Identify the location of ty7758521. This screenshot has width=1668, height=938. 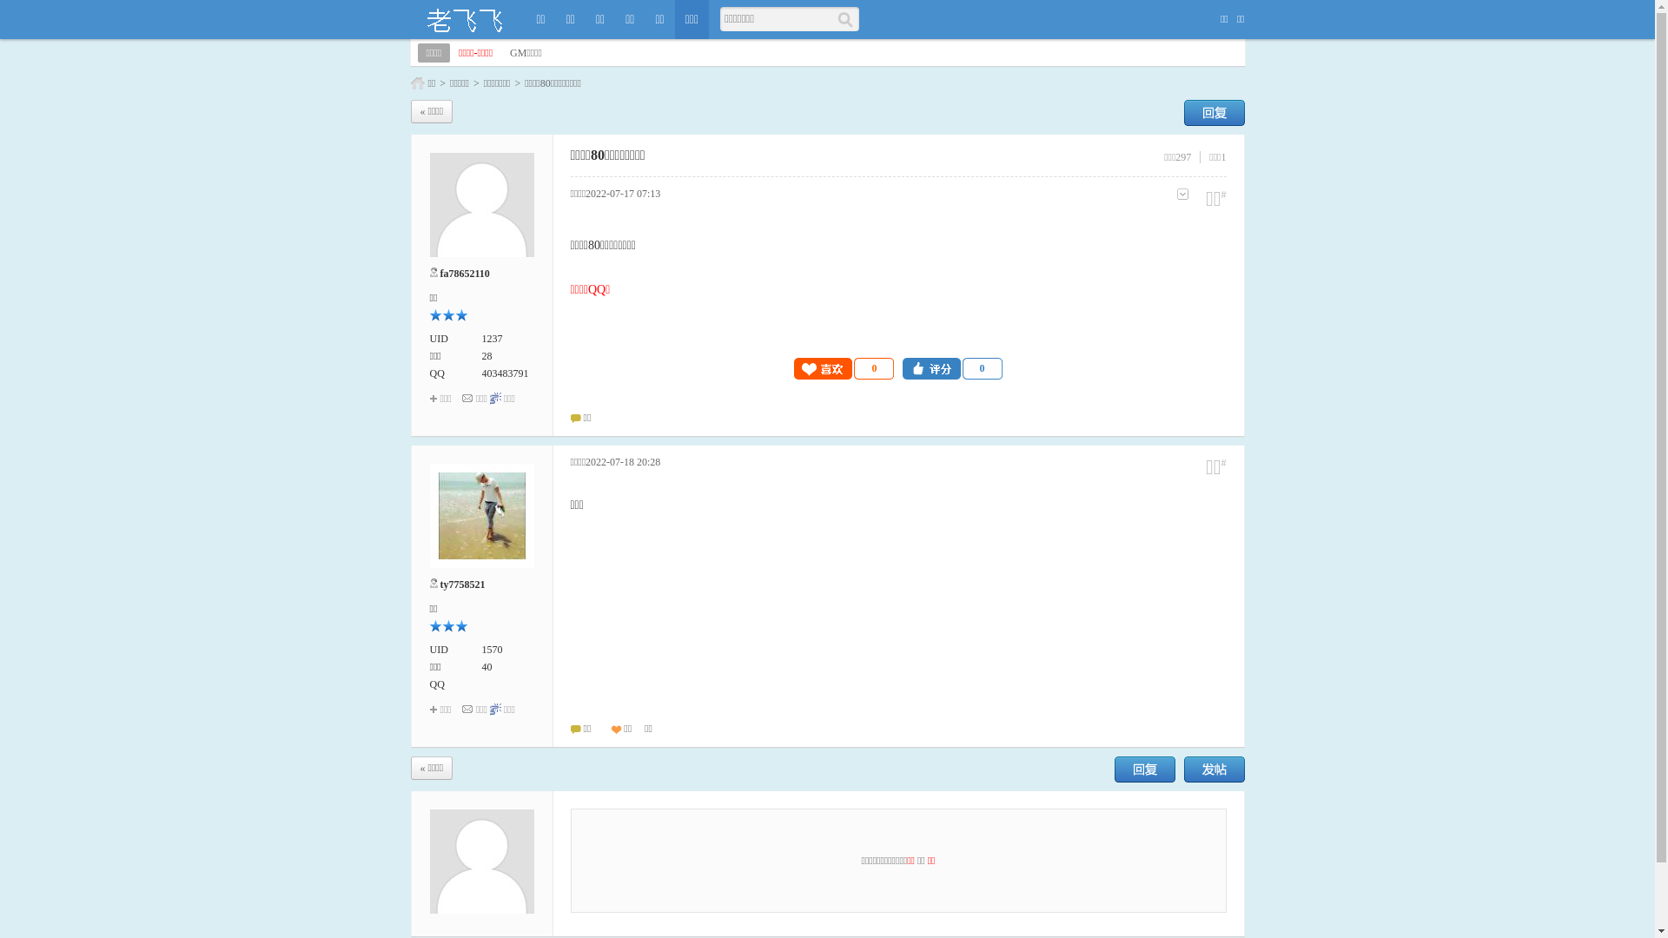
(462, 585).